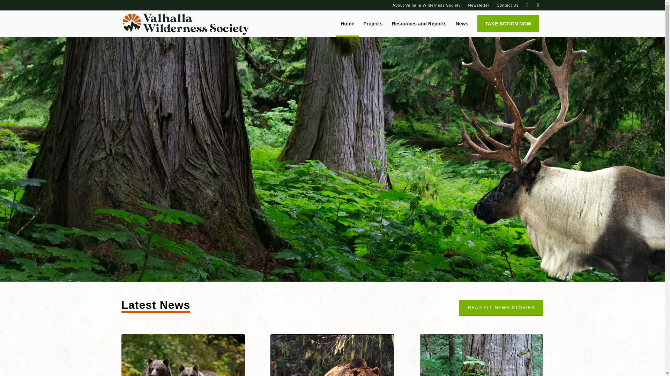 The height and width of the screenshot is (376, 670). I want to click on TAKE ACTION NOW, so click(508, 24).